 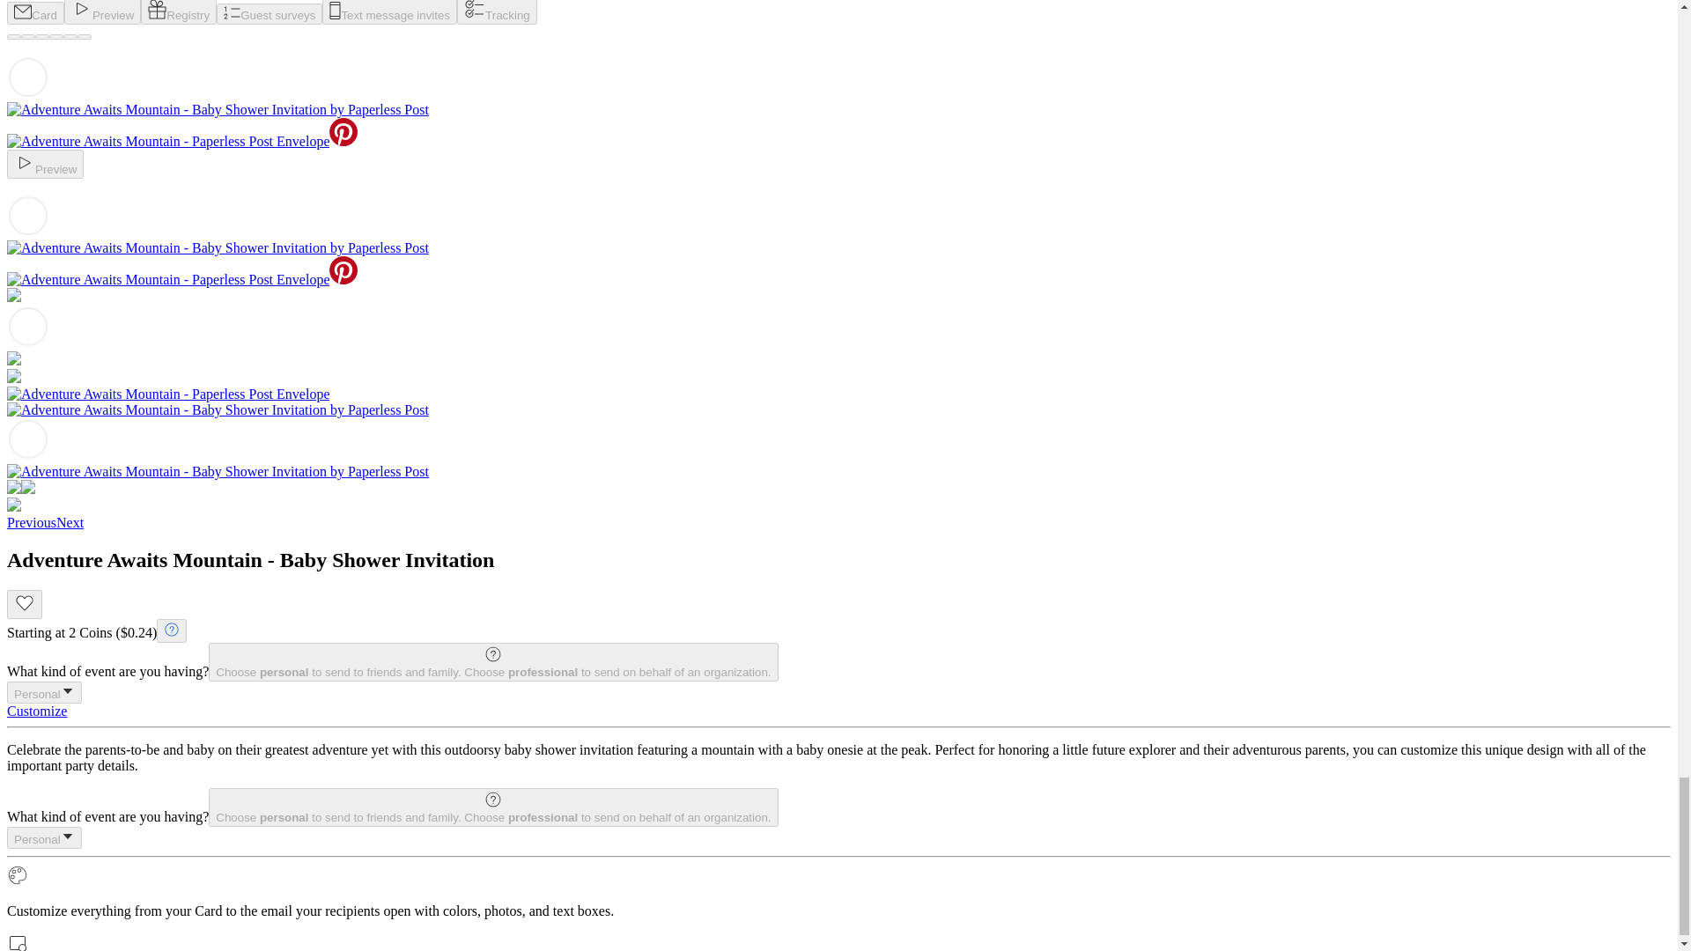 I want to click on play icon, so click(x=25, y=162).